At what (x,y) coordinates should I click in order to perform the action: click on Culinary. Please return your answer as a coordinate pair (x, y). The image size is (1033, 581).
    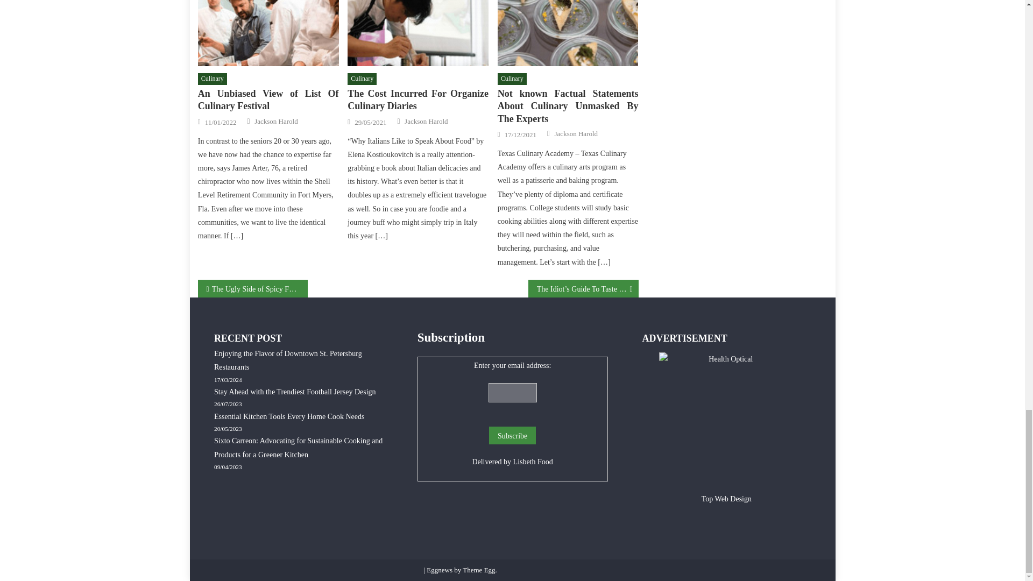
    Looking at the image, I should click on (512, 79).